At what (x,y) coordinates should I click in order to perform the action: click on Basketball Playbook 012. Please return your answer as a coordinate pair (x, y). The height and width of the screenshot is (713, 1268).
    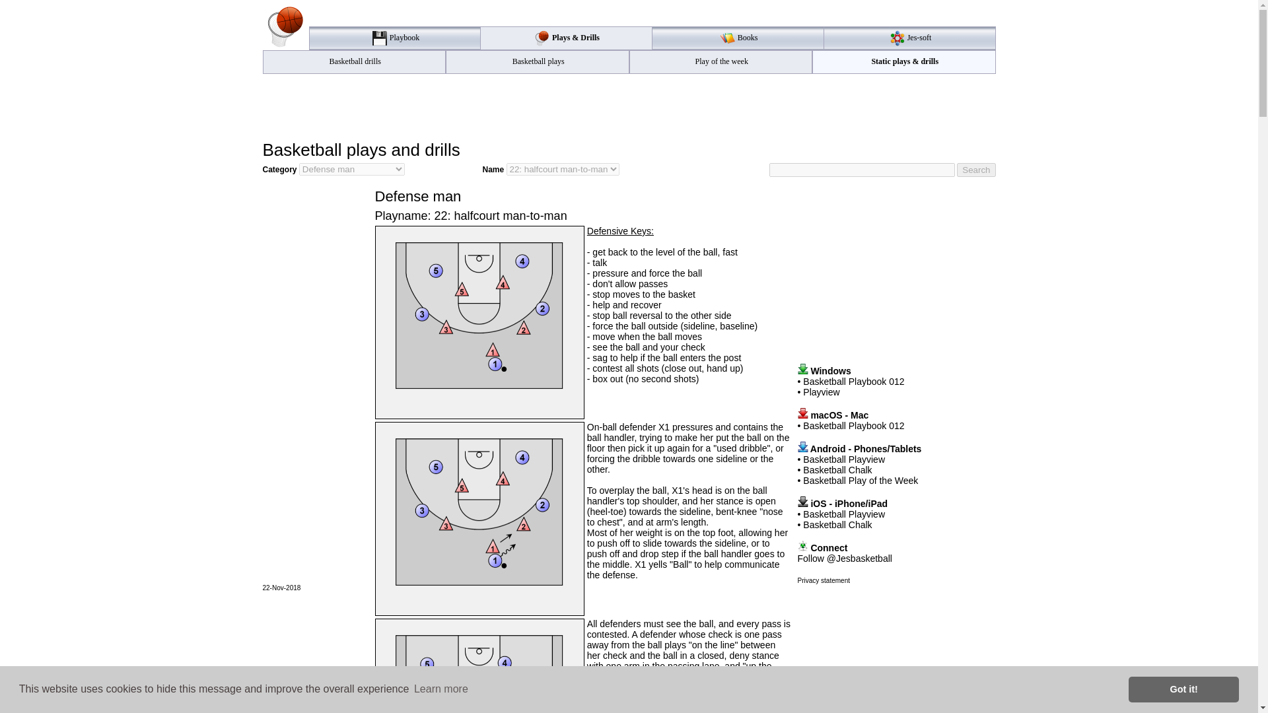
    Looking at the image, I should click on (853, 382).